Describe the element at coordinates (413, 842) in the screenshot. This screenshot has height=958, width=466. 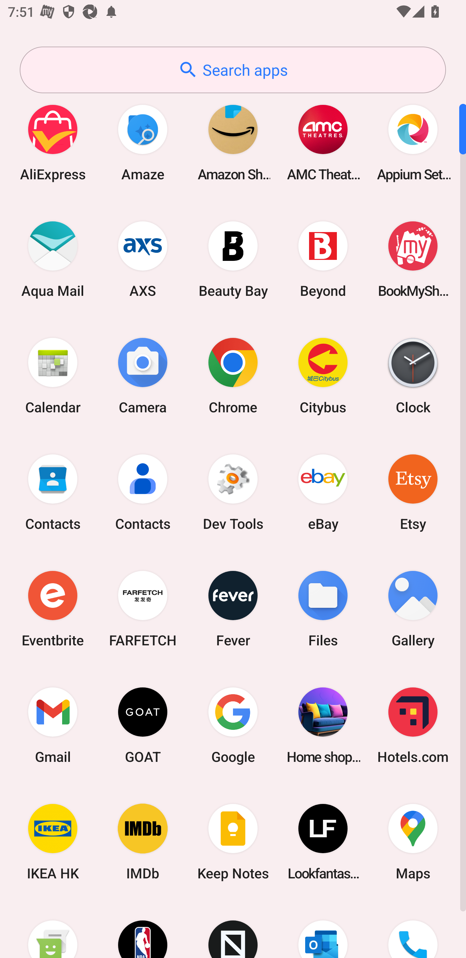
I see `Maps` at that location.